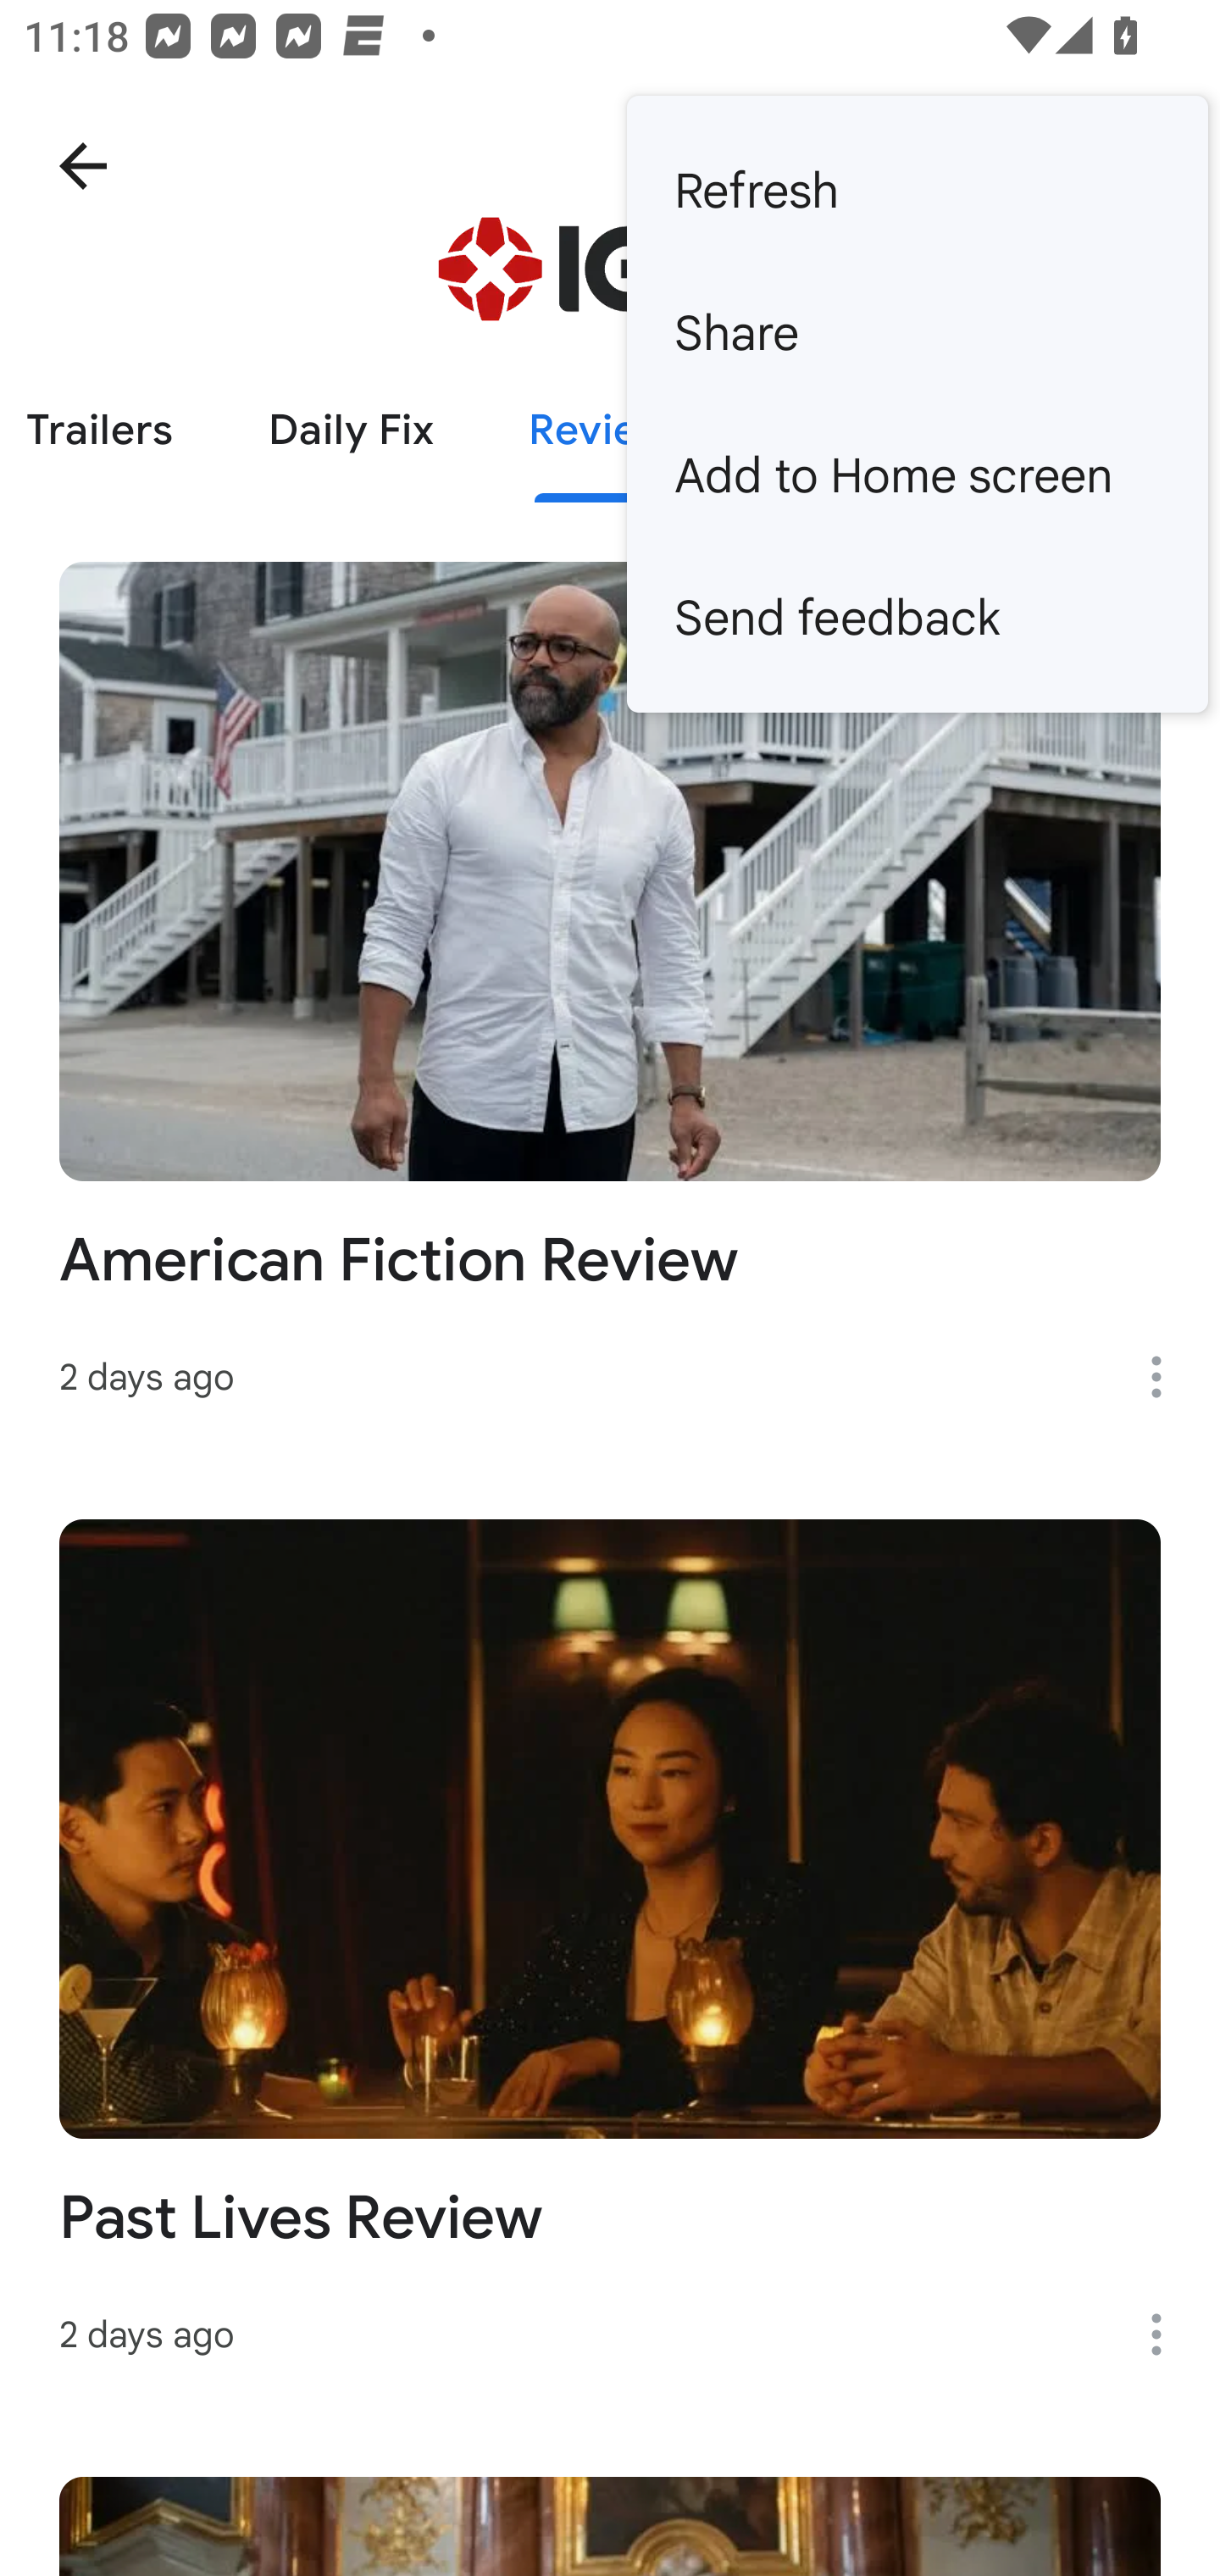 The height and width of the screenshot is (2576, 1220). Describe the element at coordinates (917, 190) in the screenshot. I see `Refresh` at that location.